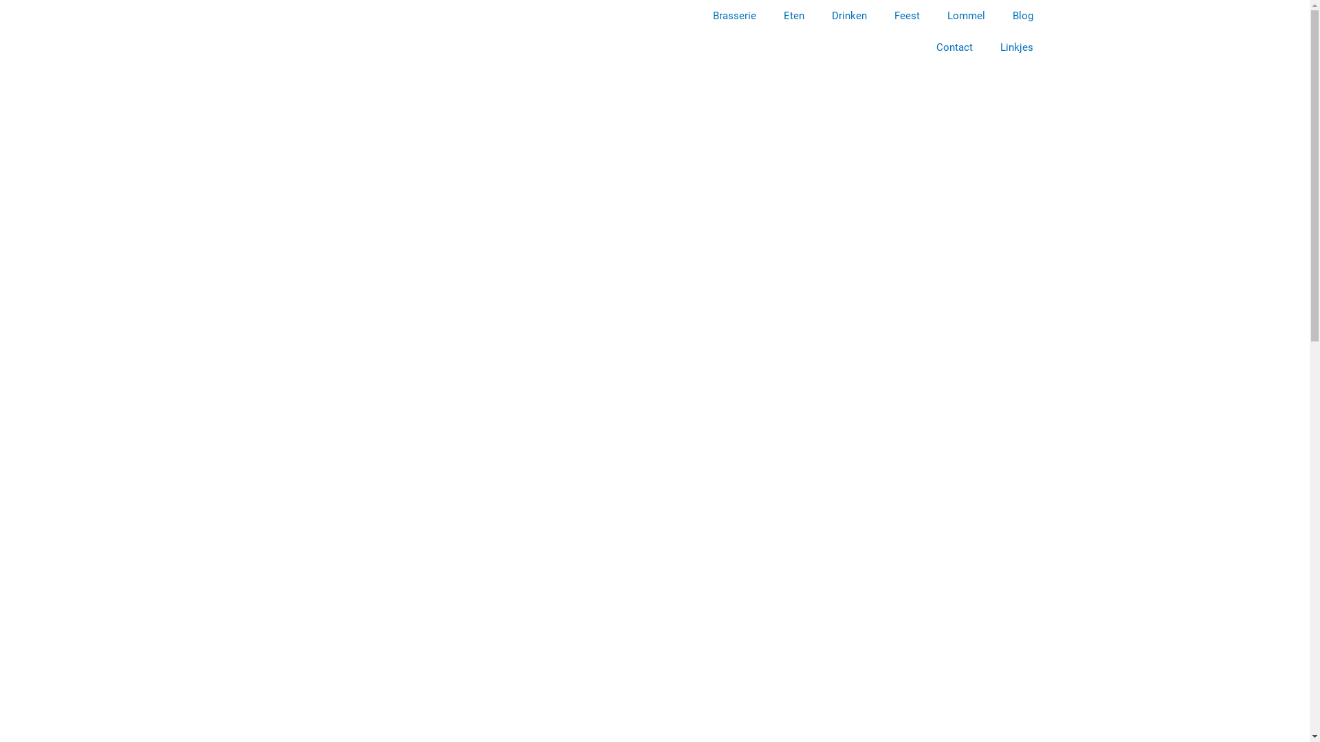 Image resolution: width=1320 pixels, height=742 pixels. Describe the element at coordinates (850, 16) in the screenshot. I see `Drinken` at that location.